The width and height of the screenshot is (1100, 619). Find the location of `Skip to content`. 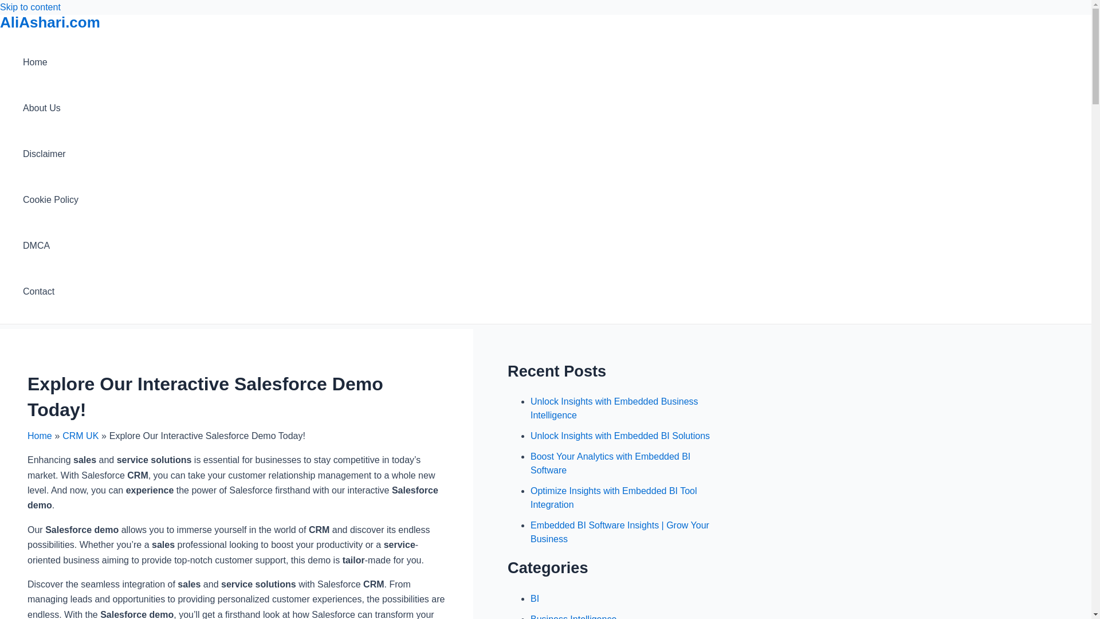

Skip to content is located at coordinates (30, 7).